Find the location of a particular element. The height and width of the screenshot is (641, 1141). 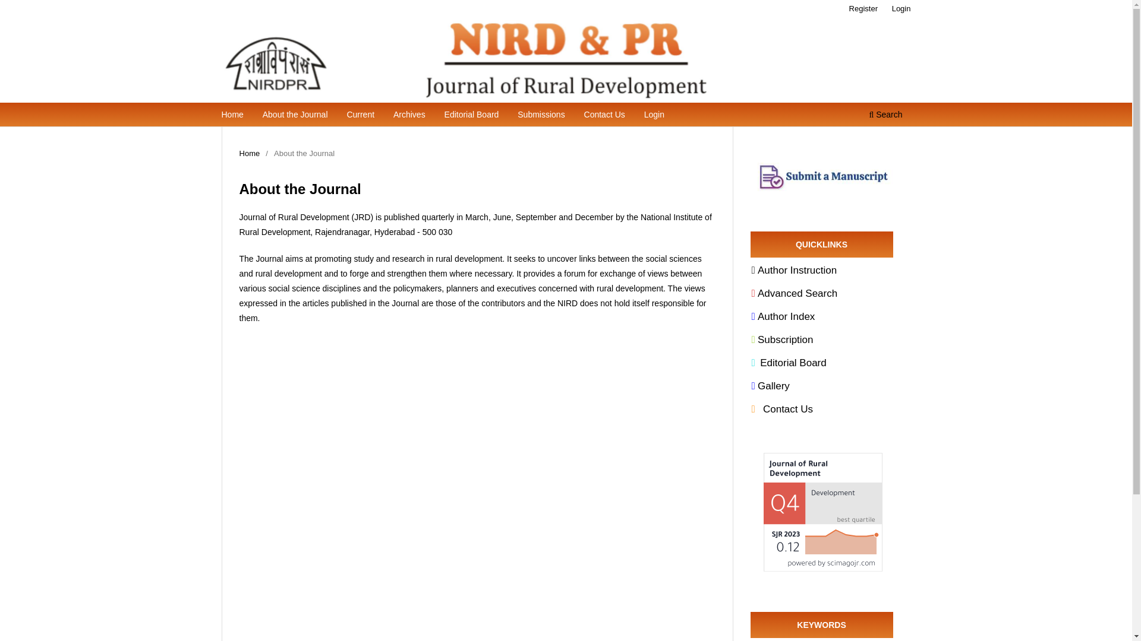

 Subscription is located at coordinates (781, 339).